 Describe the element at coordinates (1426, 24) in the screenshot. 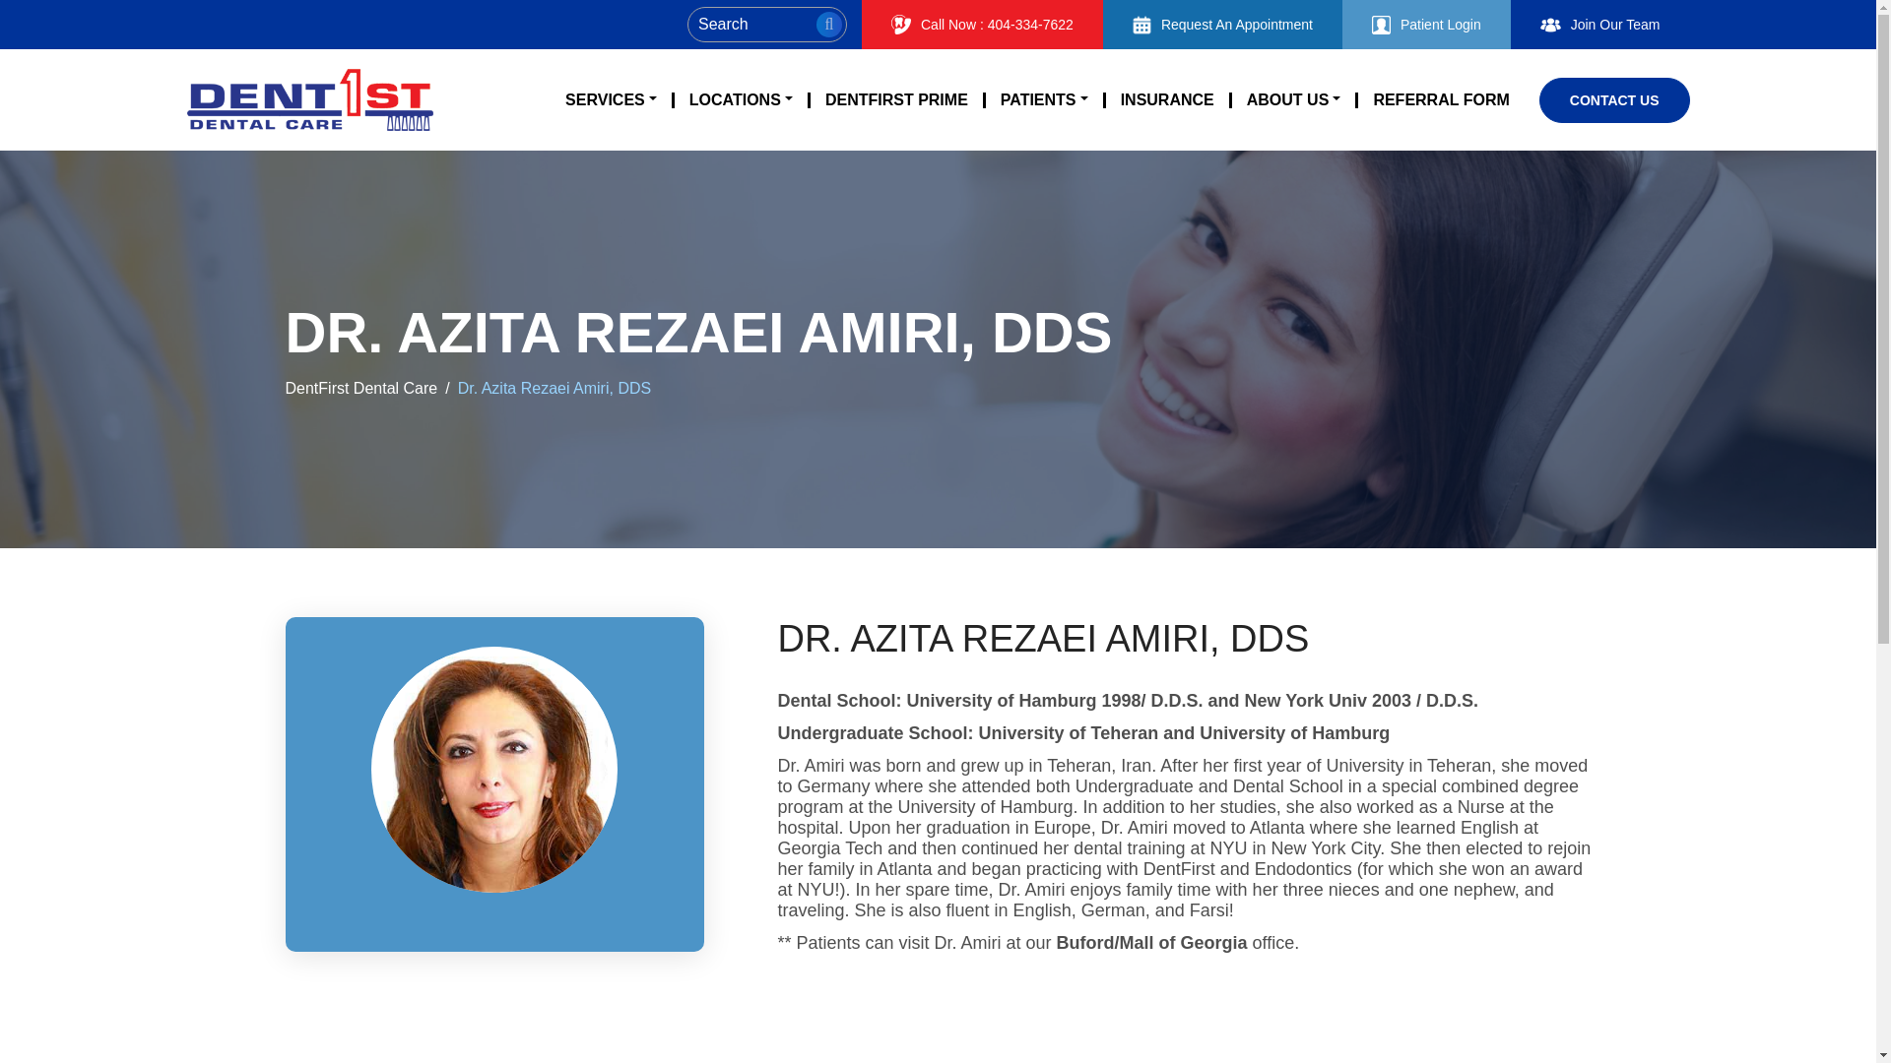

I see `Patient Login` at that location.